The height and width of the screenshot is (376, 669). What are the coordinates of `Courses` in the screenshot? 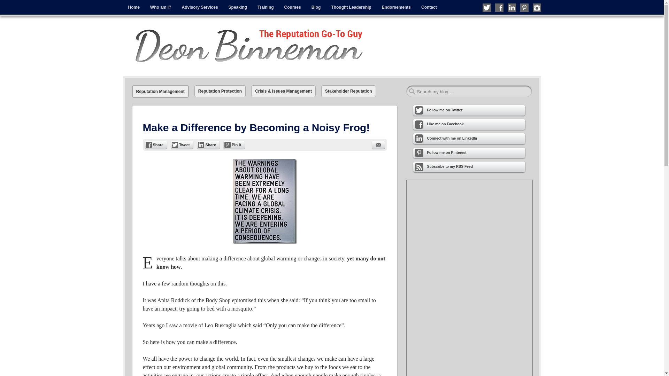 It's located at (293, 7).